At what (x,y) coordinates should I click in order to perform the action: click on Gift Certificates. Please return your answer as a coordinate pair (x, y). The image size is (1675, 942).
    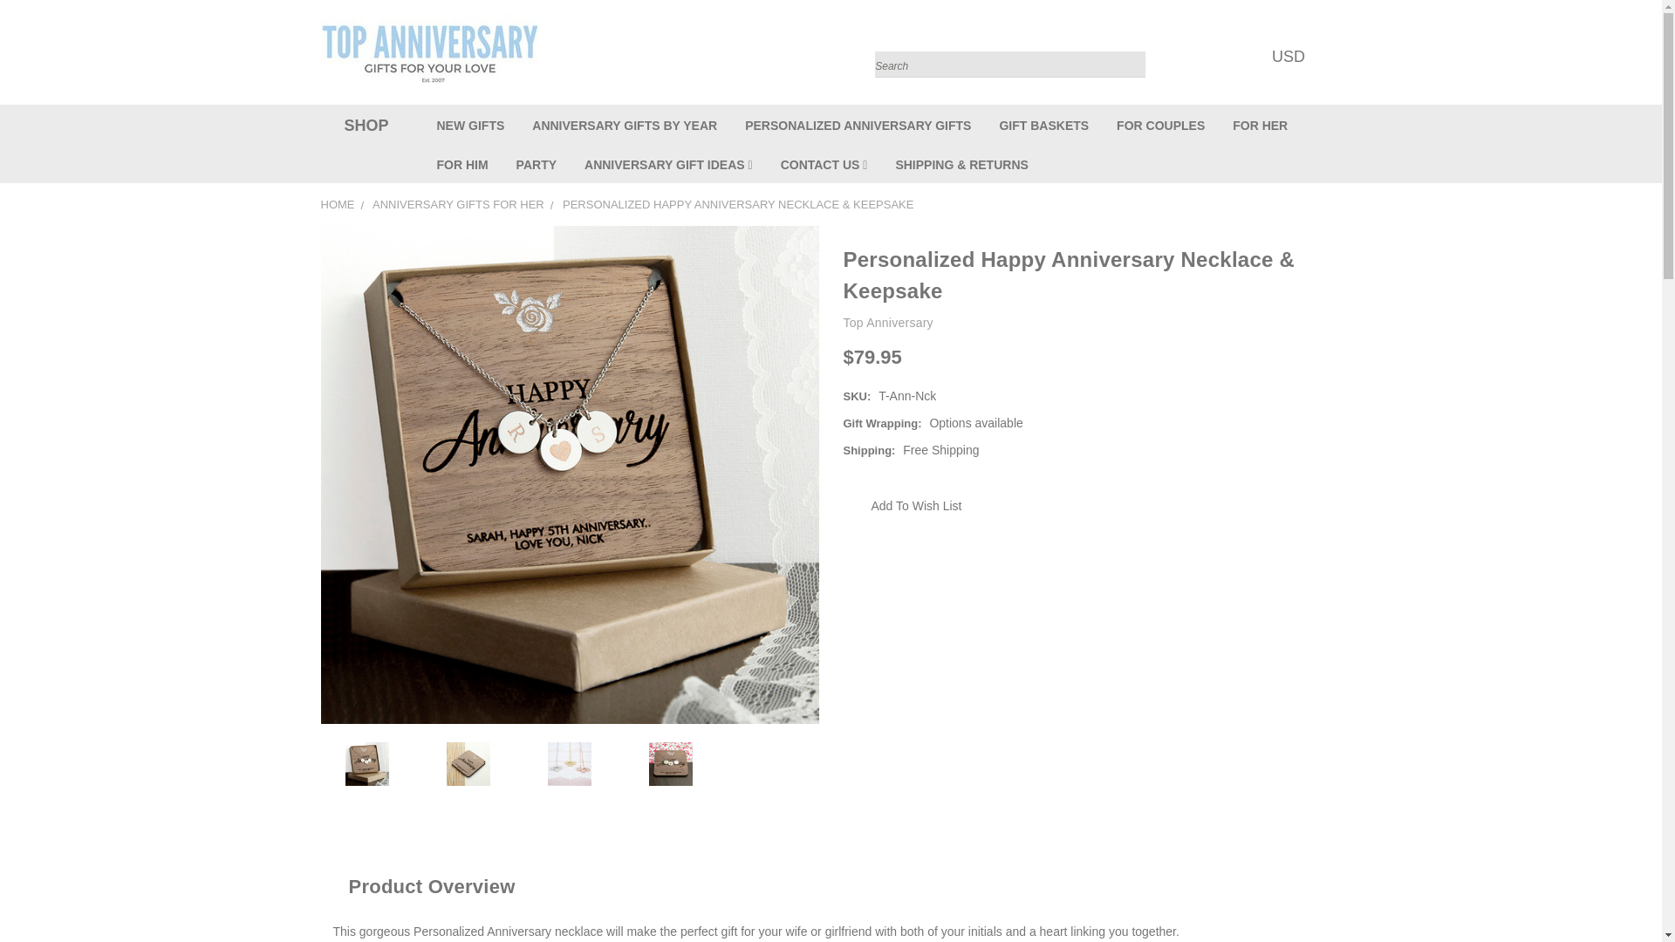
    Looking at the image, I should click on (1246, 56).